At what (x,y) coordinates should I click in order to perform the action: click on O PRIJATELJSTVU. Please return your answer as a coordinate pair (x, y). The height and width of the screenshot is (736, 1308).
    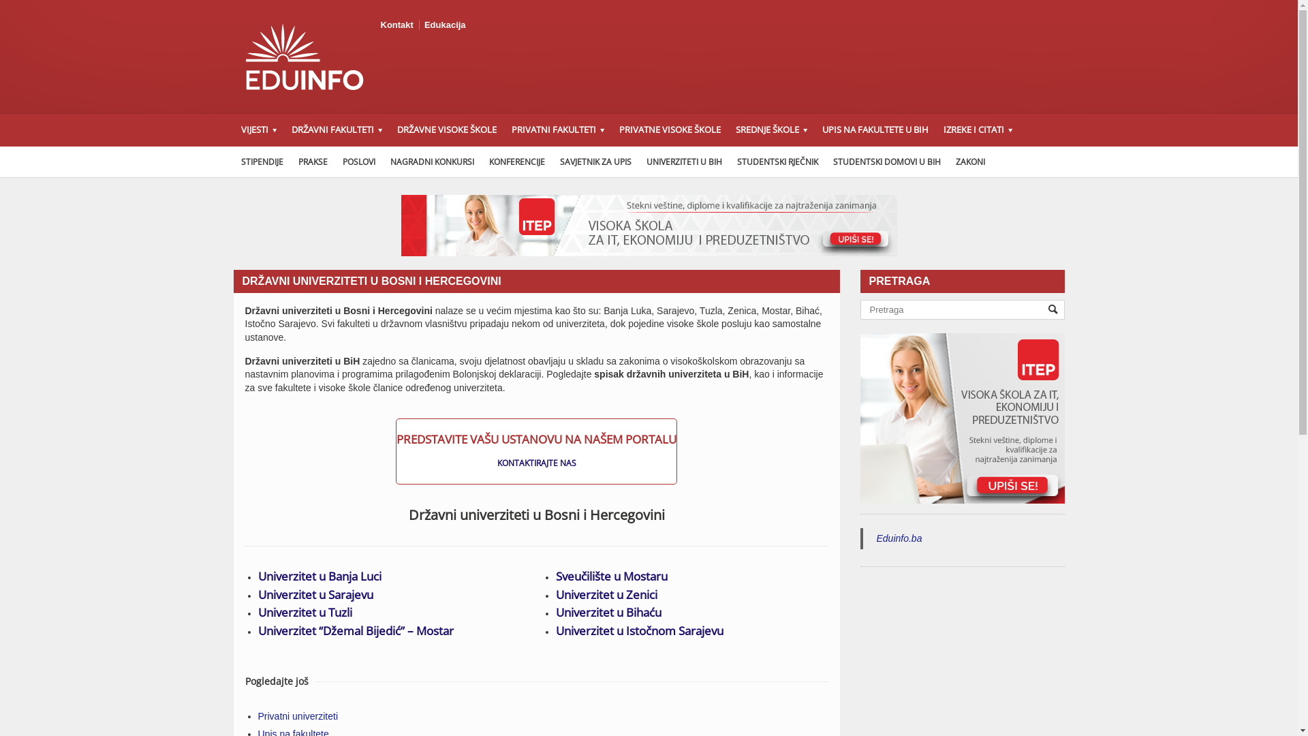
    Looking at the image, I should click on (1038, 163).